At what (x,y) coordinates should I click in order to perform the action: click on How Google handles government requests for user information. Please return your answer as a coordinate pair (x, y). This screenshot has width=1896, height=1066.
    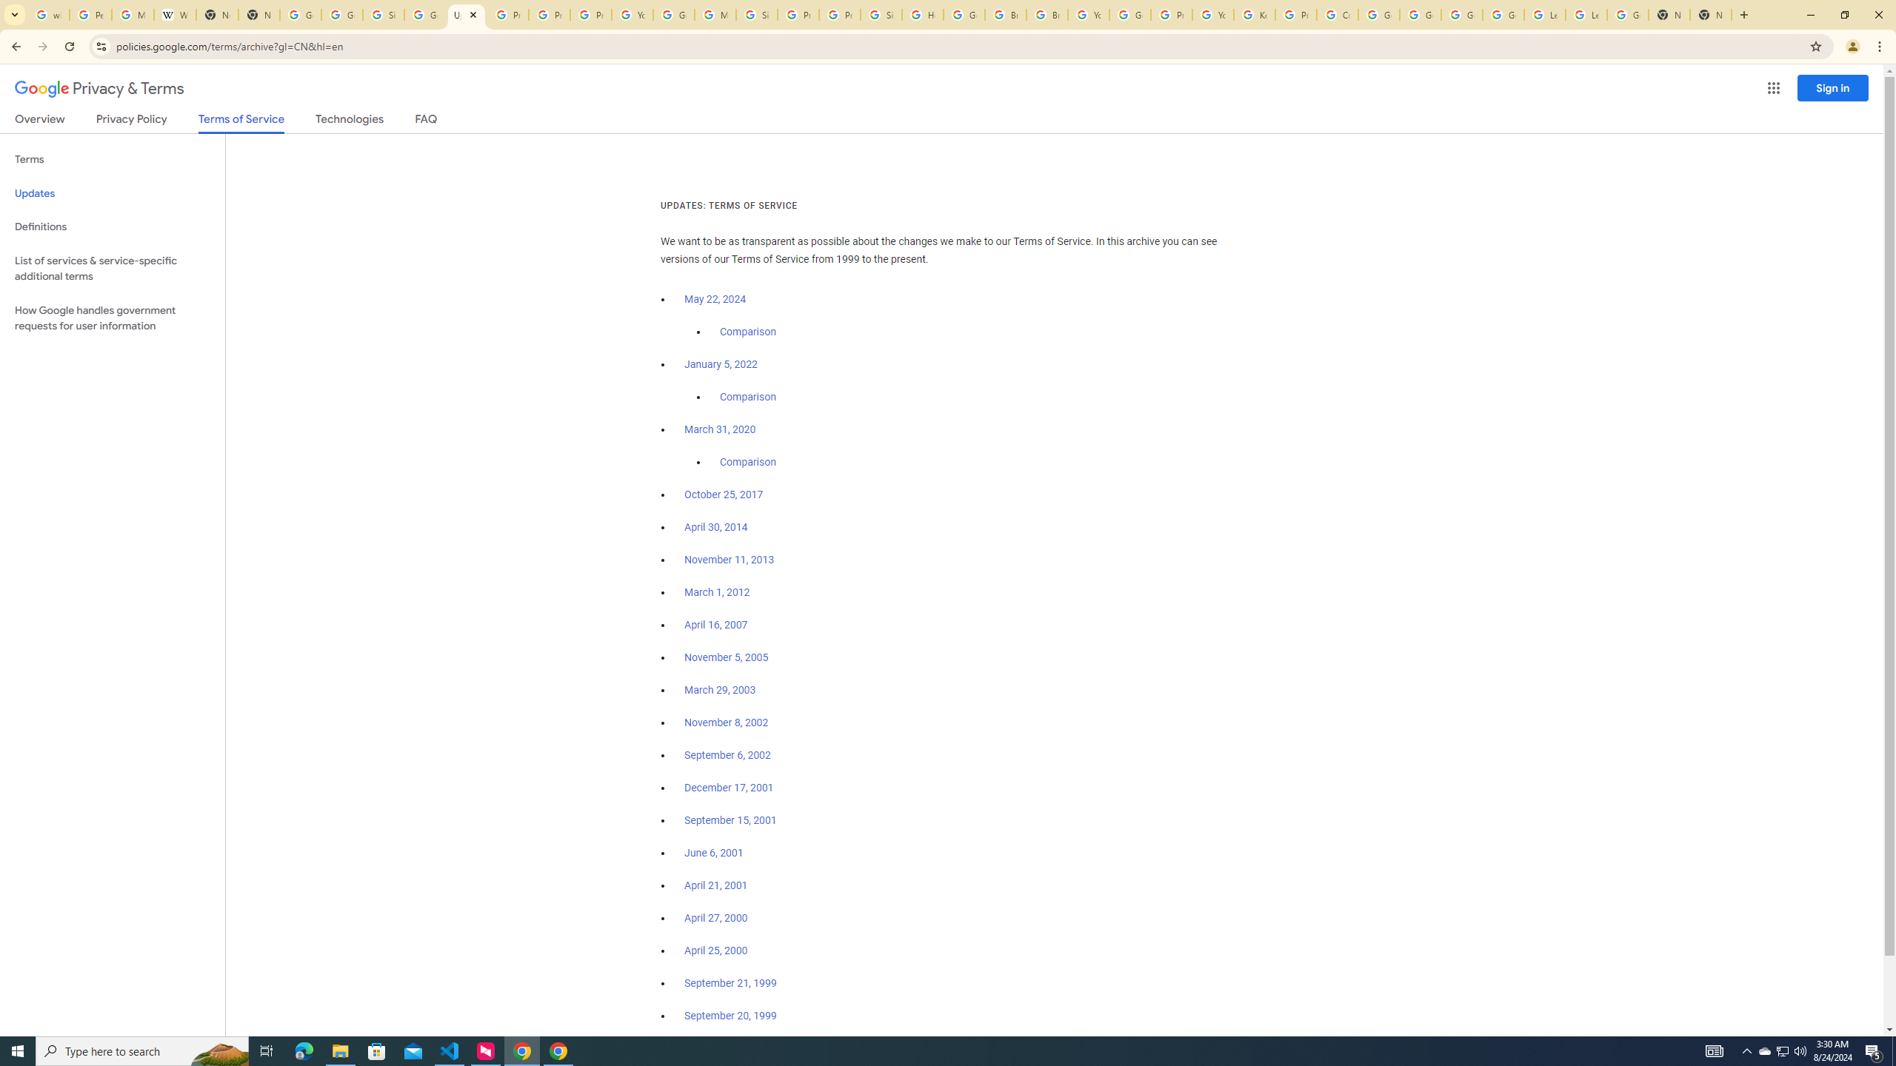
    Looking at the image, I should click on (113, 318).